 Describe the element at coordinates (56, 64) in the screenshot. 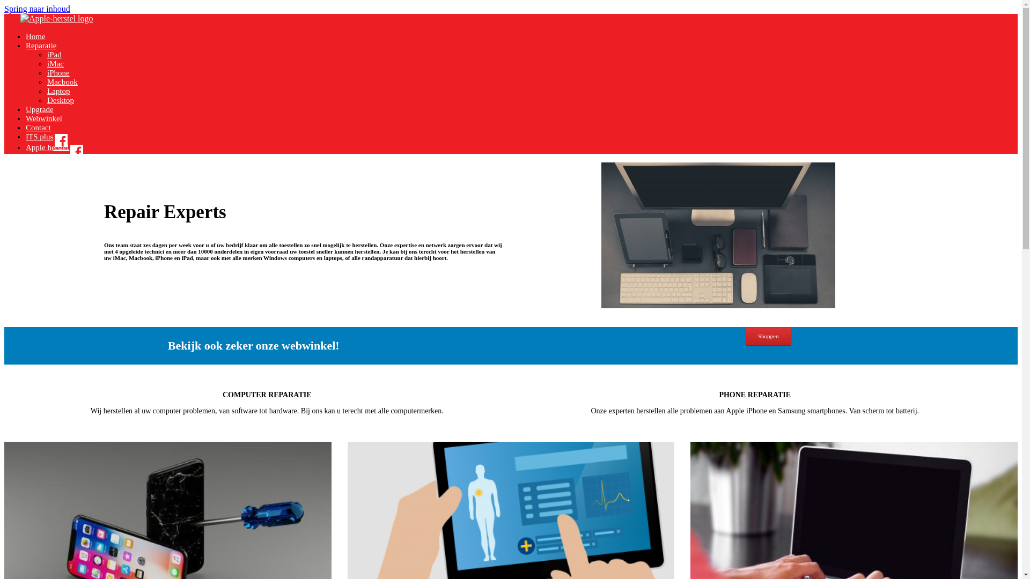

I see `iMac` at that location.